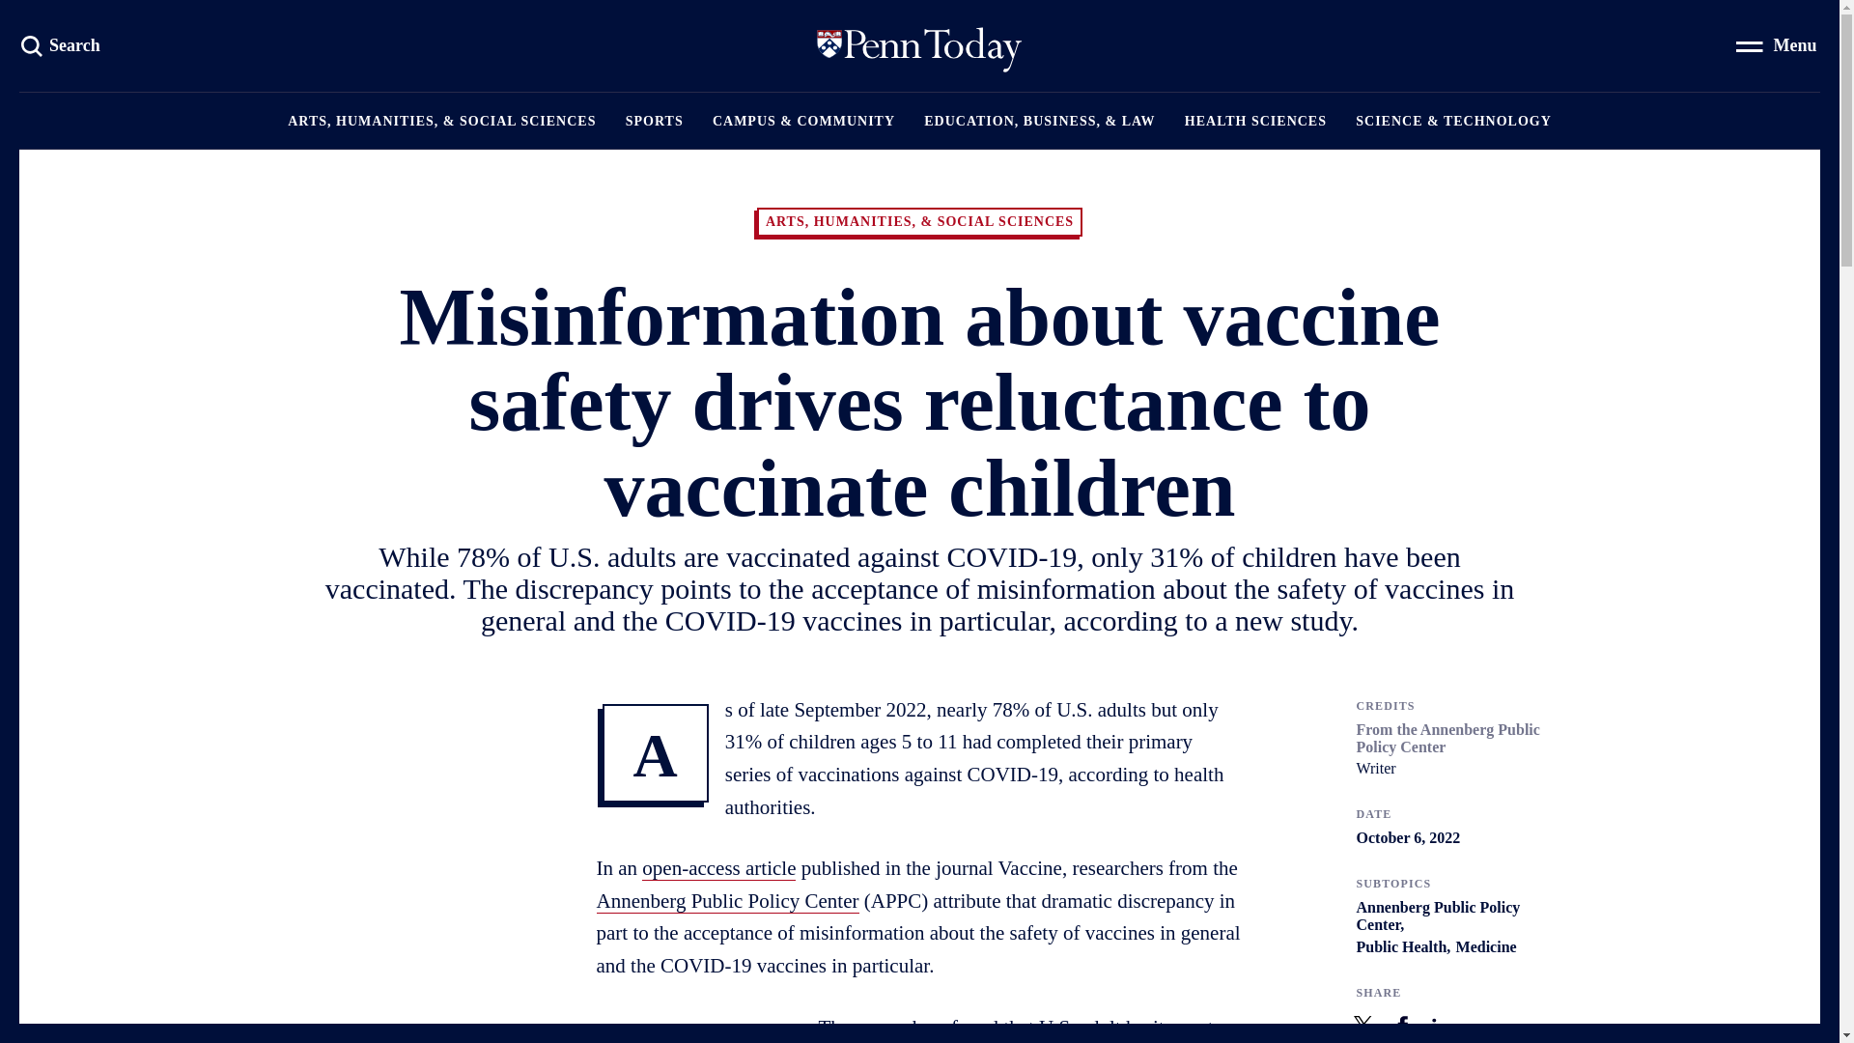 This screenshot has height=1043, width=1854. I want to click on Share - Facebook, so click(1255, 121).